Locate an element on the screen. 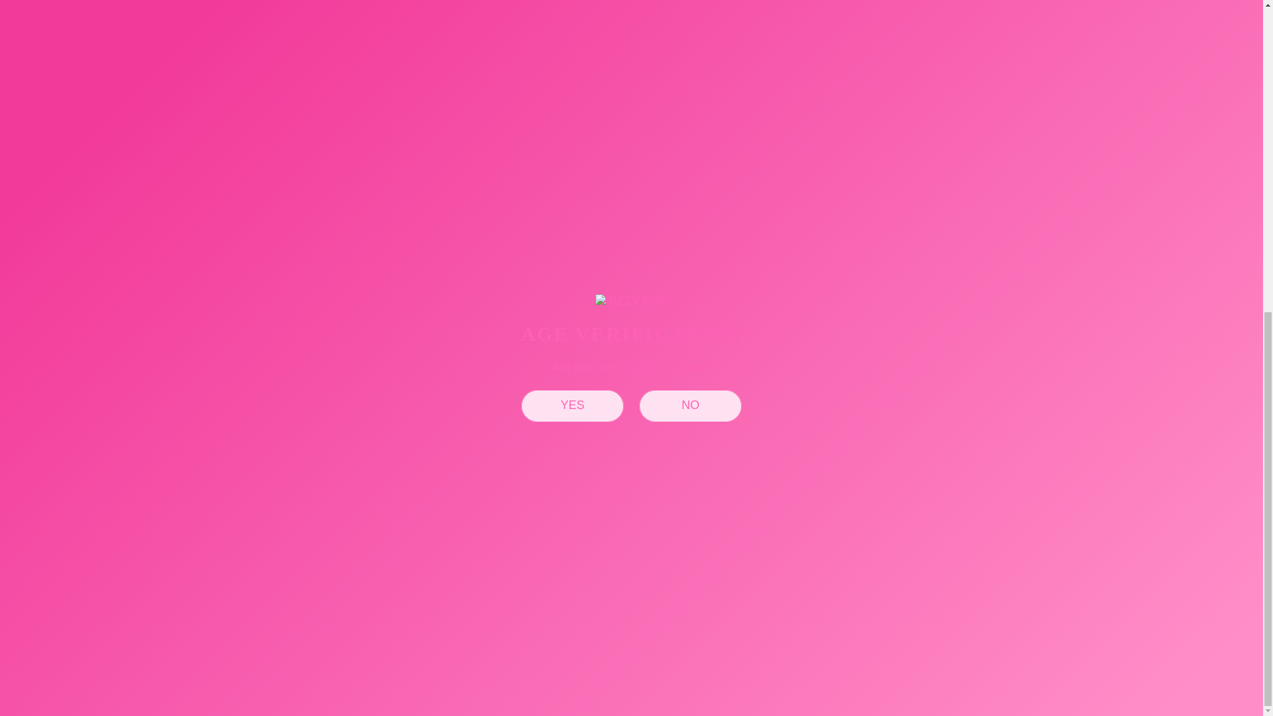  CAN I COMBINE DISCOUNTS? is located at coordinates (631, 114).